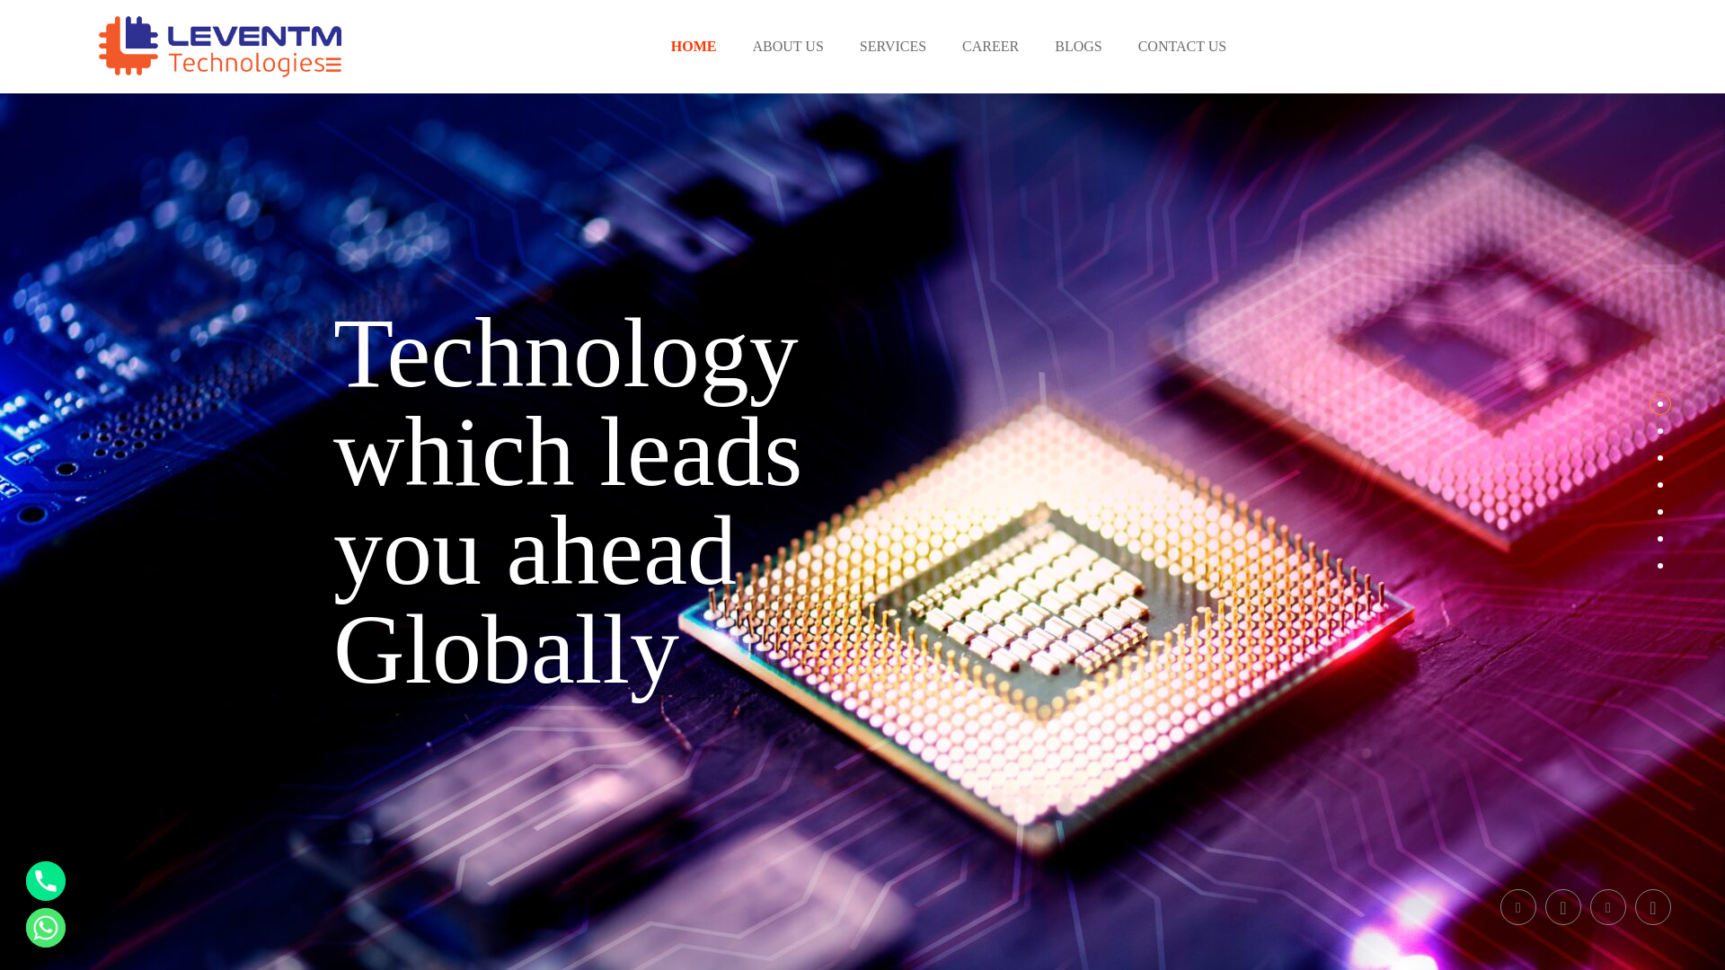  Describe the element at coordinates (990, 46) in the screenshot. I see `CAREER` at that location.